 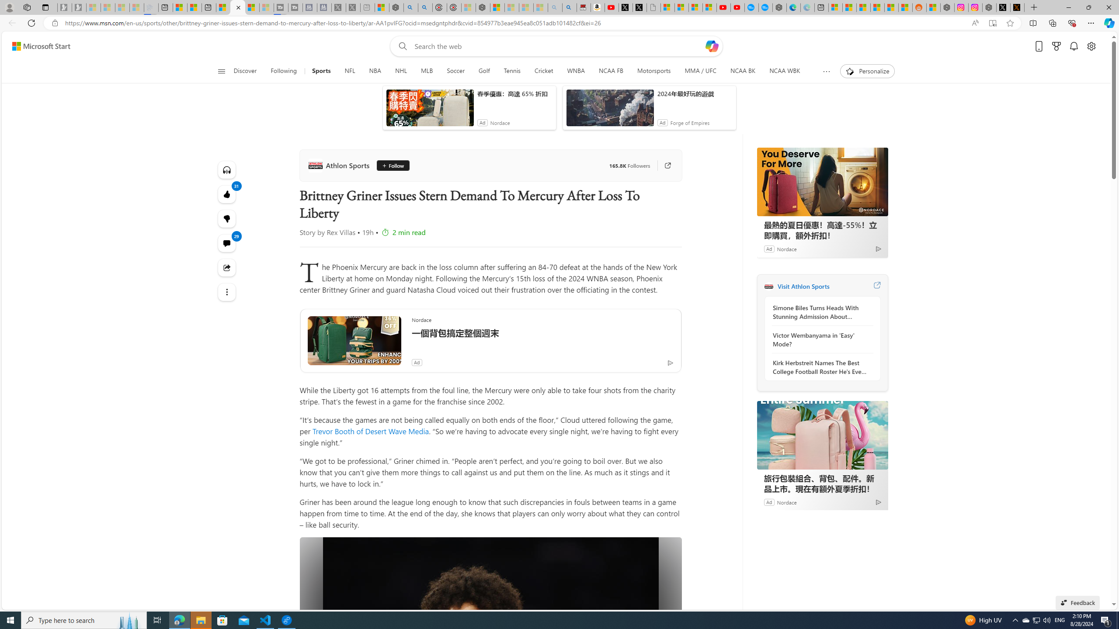 What do you see at coordinates (690, 123) in the screenshot?
I see `Forge of Empires` at bounding box center [690, 123].